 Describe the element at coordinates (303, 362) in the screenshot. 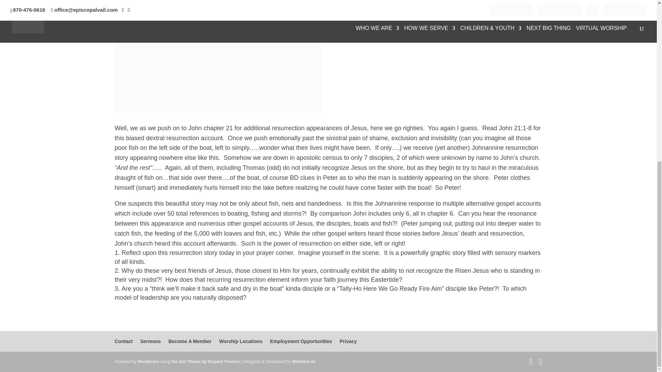

I see `Webdevlite for quality website development` at that location.